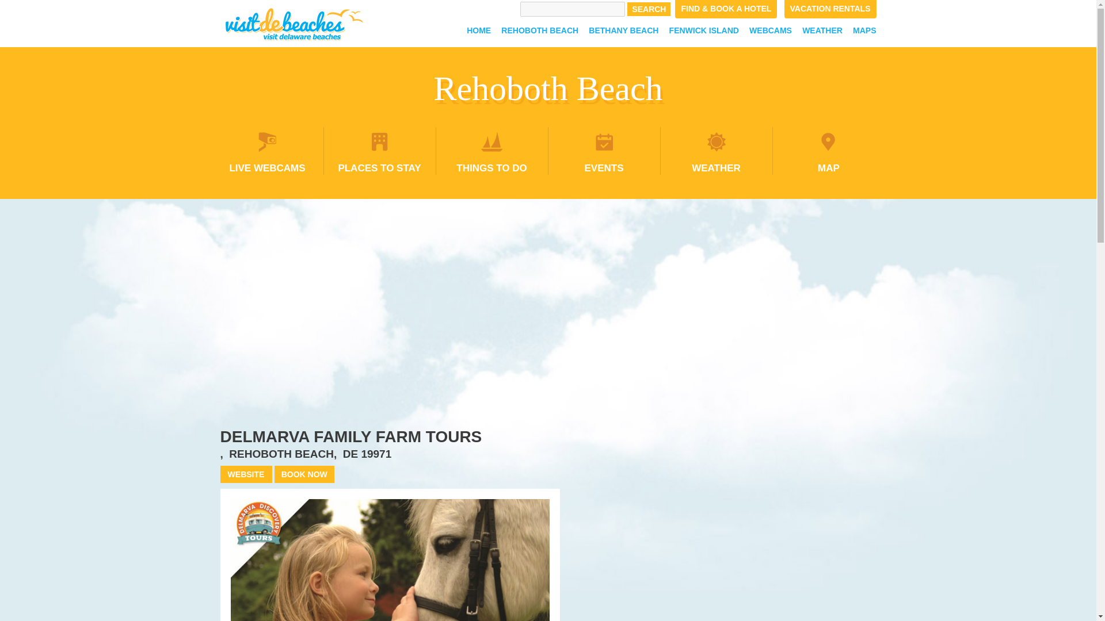 The width and height of the screenshot is (1105, 621). Describe the element at coordinates (649, 9) in the screenshot. I see `SEARCH` at that location.